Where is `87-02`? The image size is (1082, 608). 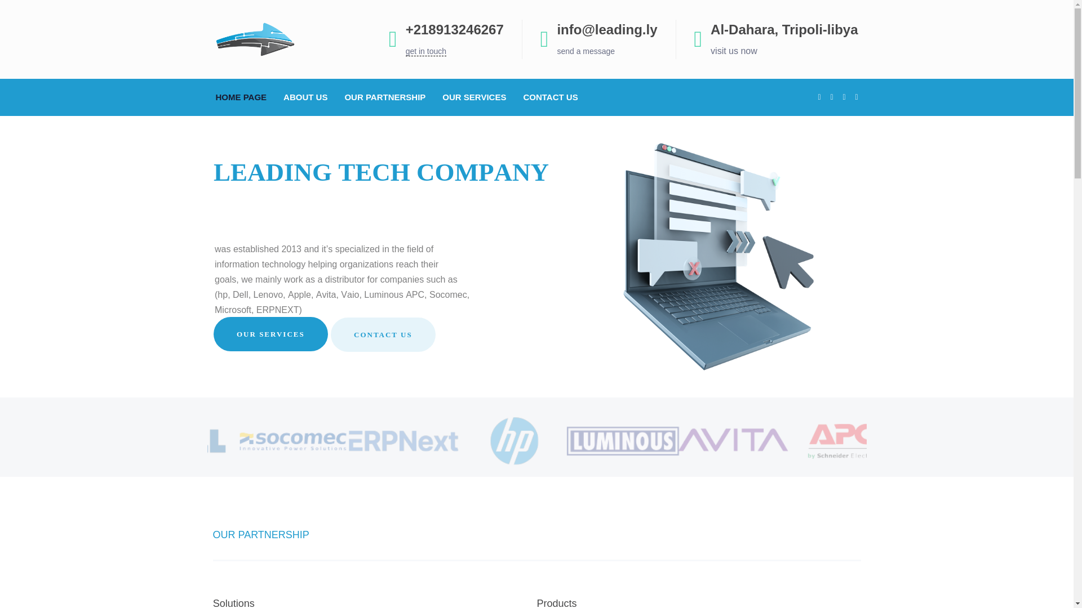
87-02 is located at coordinates (733, 441).